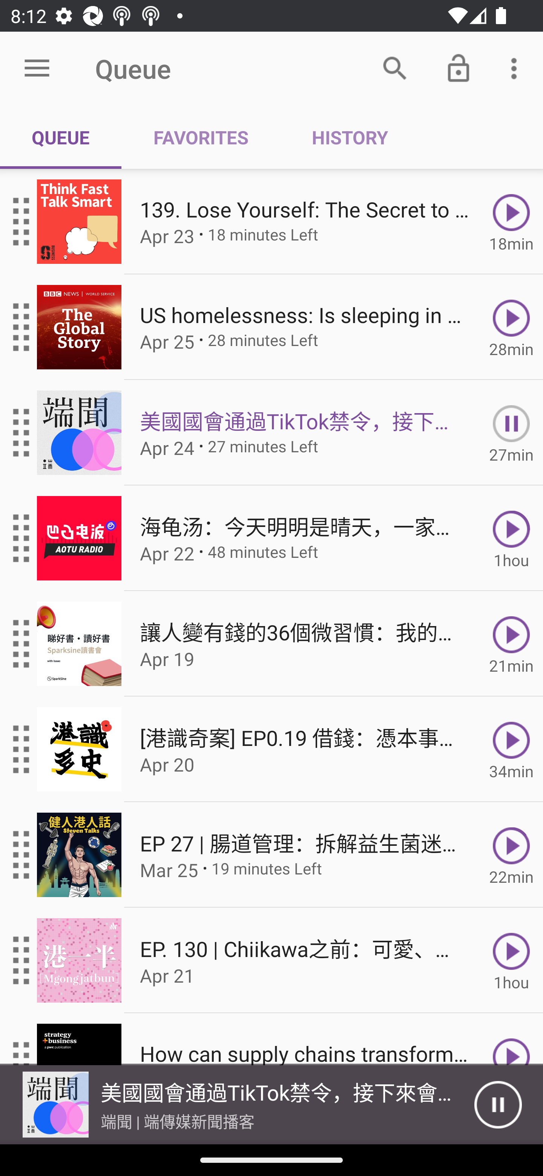 This screenshot has height=1176, width=543. Describe the element at coordinates (395, 68) in the screenshot. I see `Search` at that location.